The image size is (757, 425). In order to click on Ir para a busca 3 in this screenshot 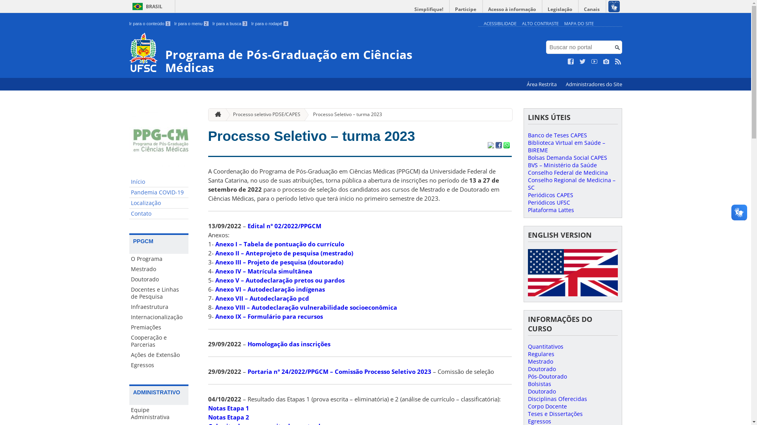, I will do `click(230, 24)`.